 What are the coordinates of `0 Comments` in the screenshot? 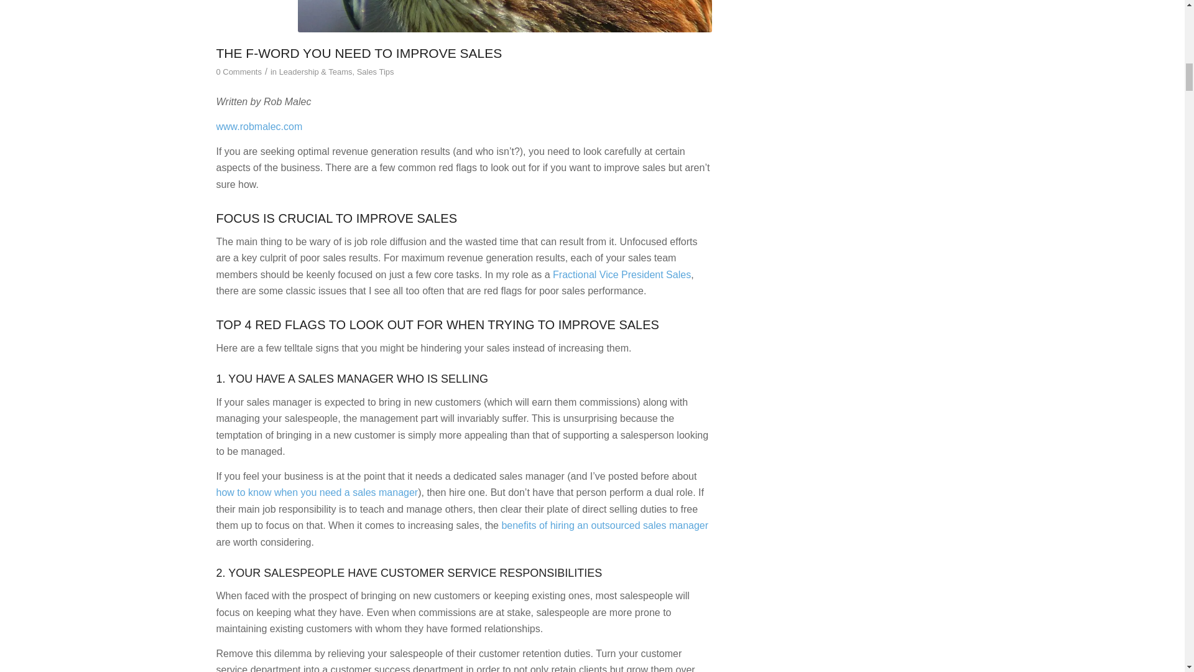 It's located at (239, 72).